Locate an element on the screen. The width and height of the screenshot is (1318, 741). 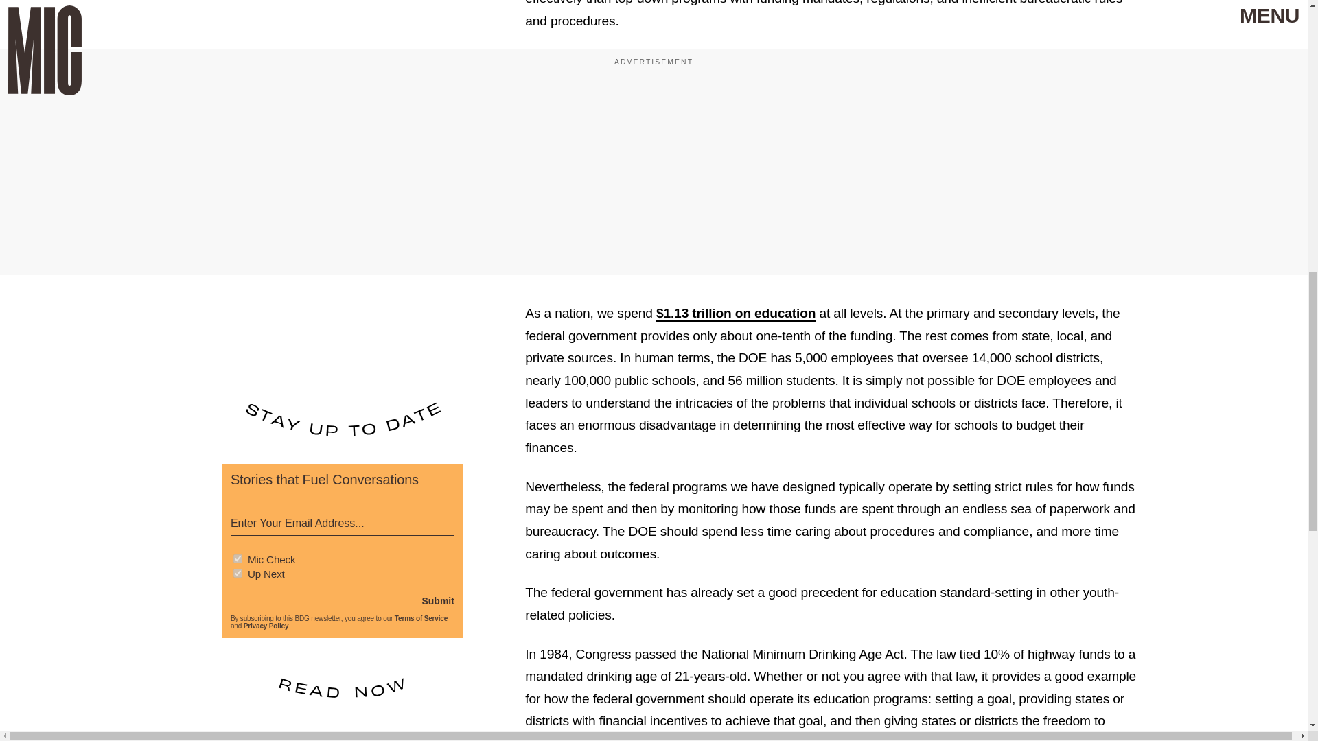
Submit is located at coordinates (437, 601).